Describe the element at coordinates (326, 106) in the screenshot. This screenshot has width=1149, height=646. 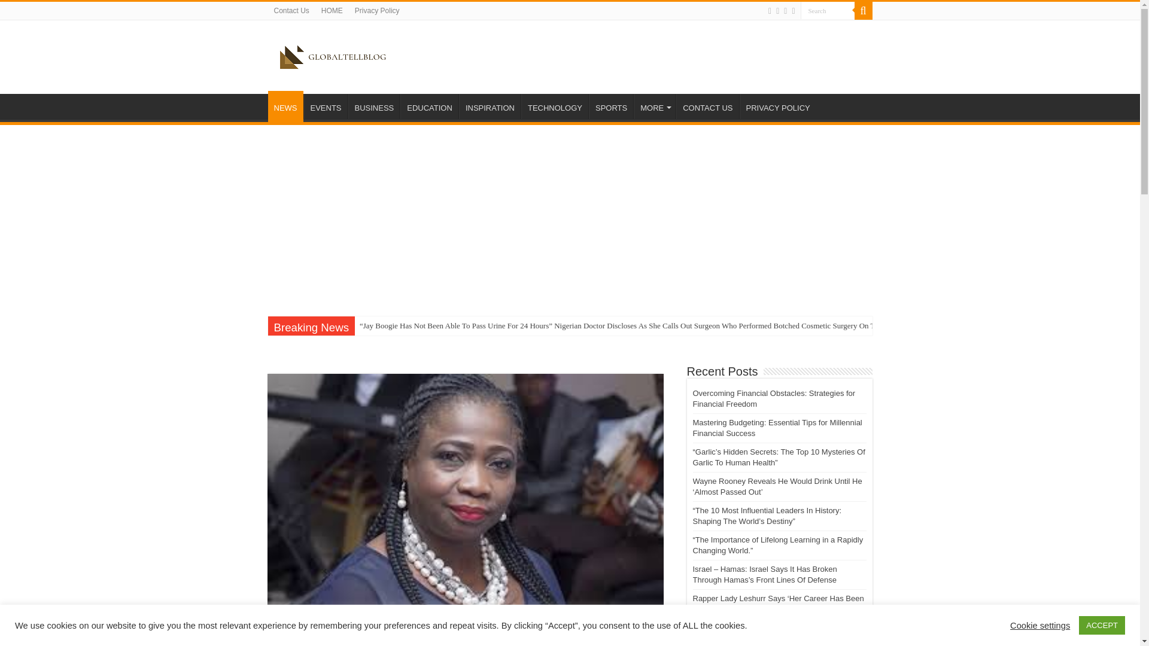
I see `EVENTS` at that location.